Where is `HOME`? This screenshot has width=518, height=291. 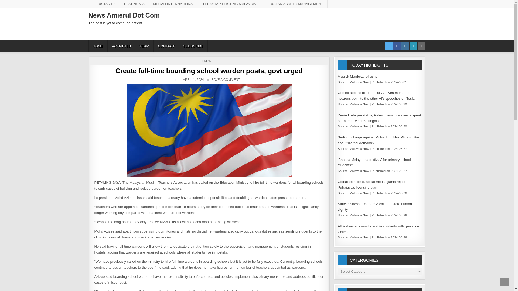 HOME is located at coordinates (98, 46).